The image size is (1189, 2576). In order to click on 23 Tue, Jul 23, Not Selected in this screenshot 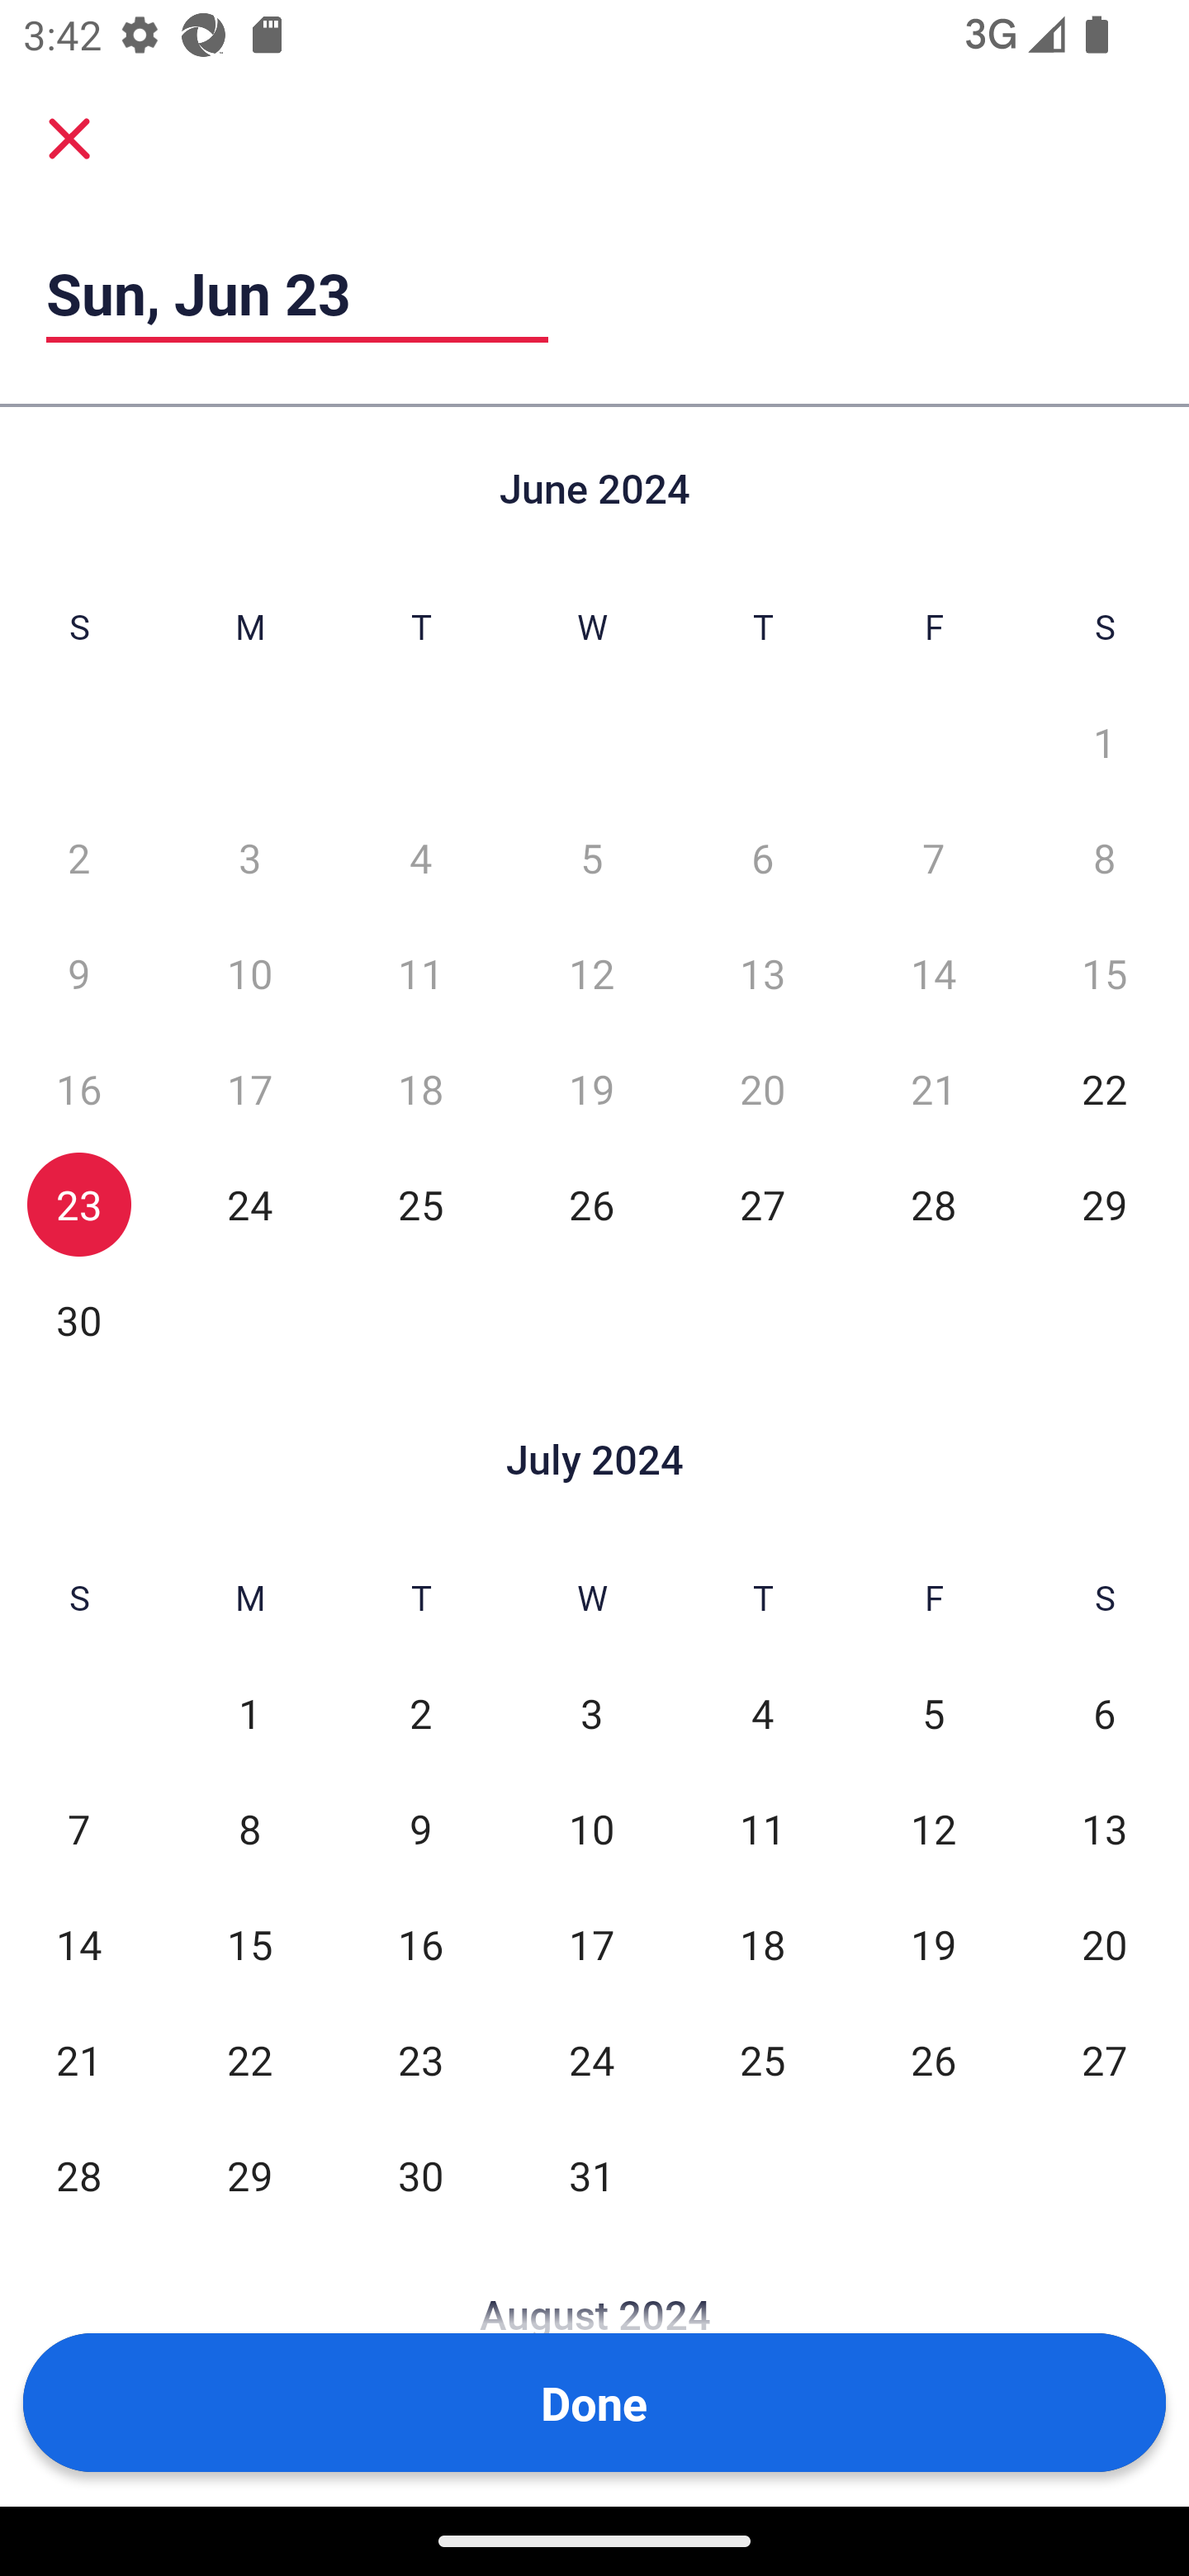, I will do `click(421, 2059)`.